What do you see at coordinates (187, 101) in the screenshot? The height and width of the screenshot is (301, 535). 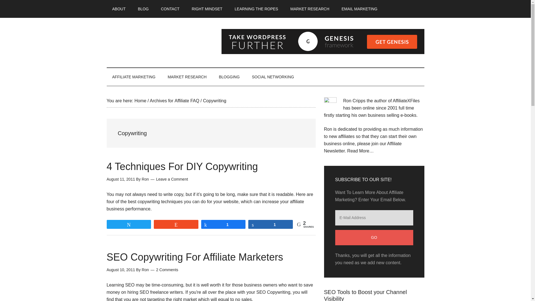 I see `Affiliate FAQ` at bounding box center [187, 101].